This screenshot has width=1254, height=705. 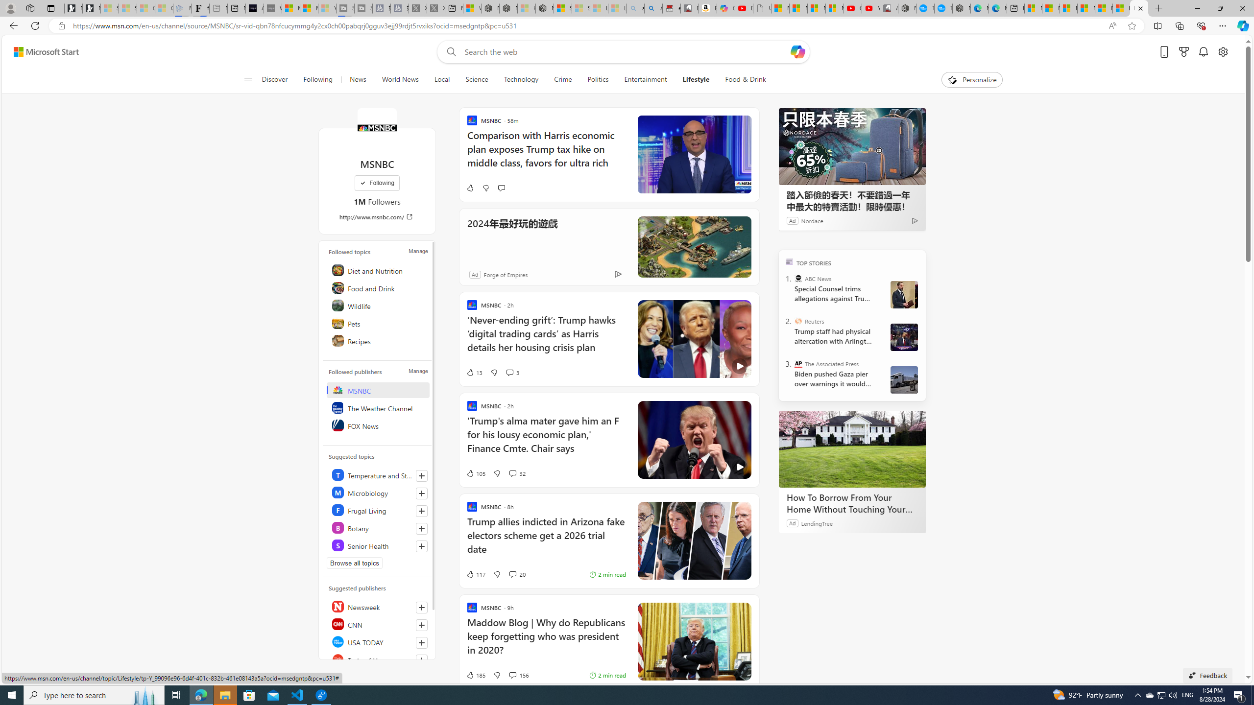 I want to click on CNN, so click(x=379, y=624).